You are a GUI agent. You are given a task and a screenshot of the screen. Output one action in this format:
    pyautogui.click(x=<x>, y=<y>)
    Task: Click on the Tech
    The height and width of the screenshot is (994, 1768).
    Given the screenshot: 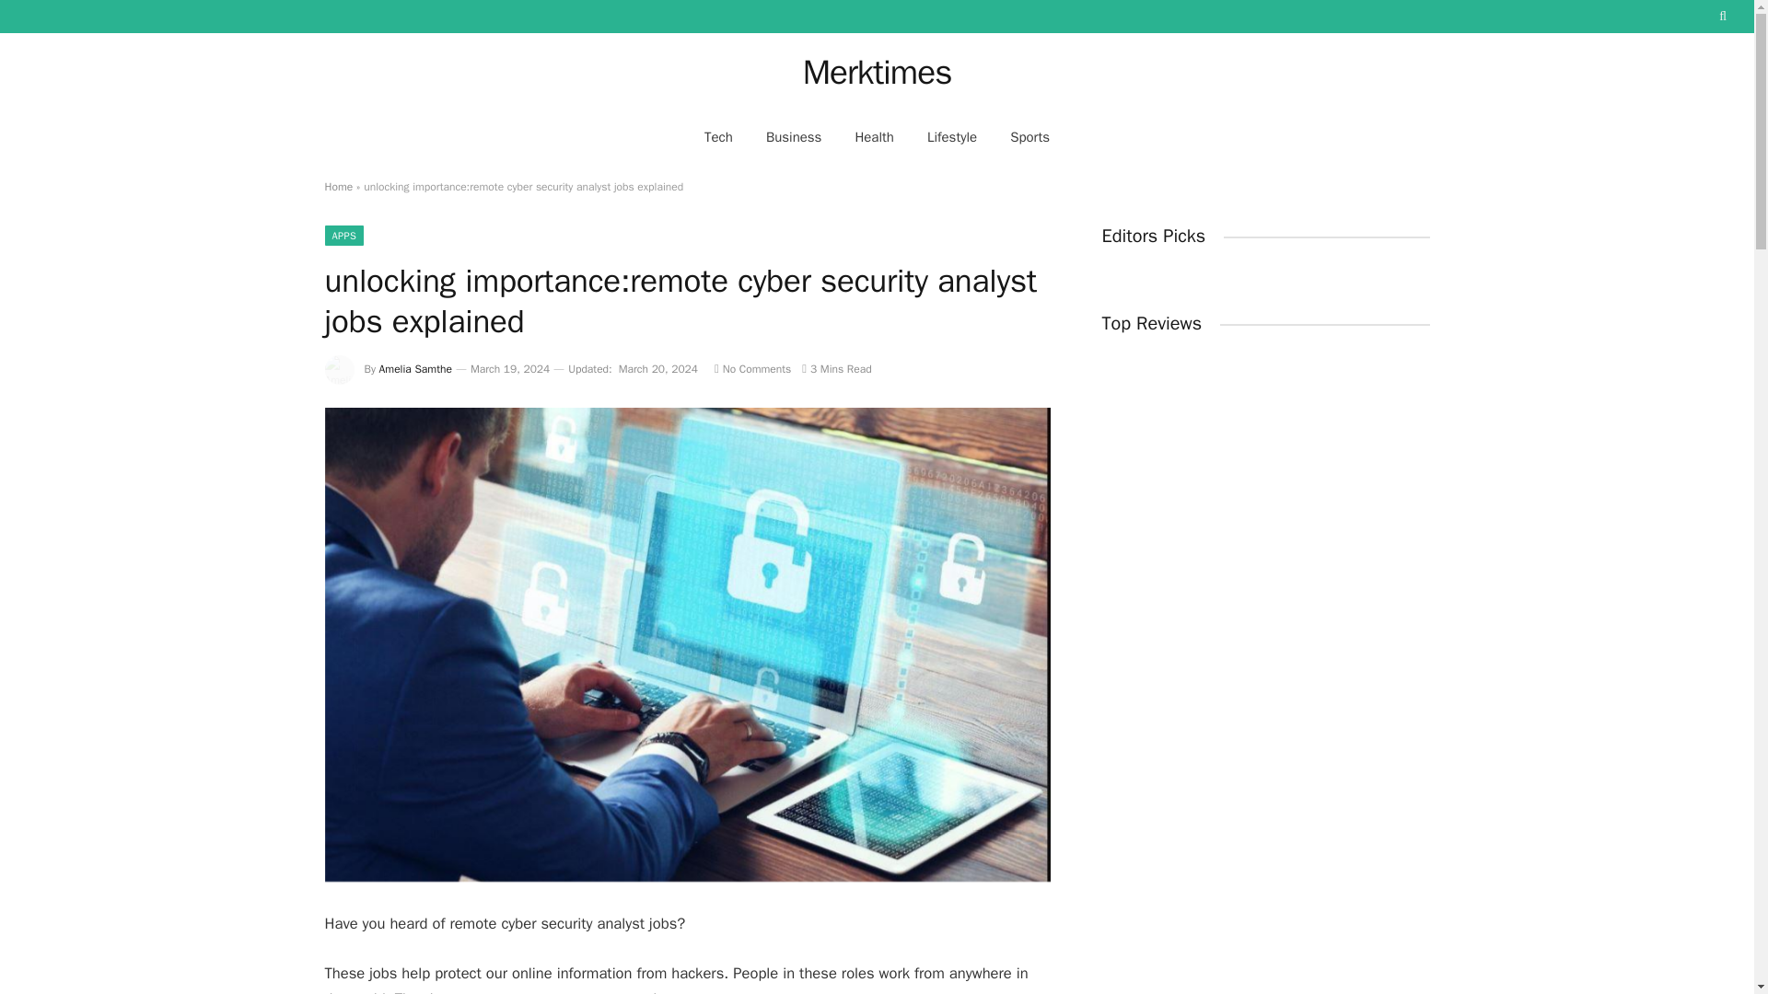 What is the action you would take?
    pyautogui.click(x=718, y=136)
    